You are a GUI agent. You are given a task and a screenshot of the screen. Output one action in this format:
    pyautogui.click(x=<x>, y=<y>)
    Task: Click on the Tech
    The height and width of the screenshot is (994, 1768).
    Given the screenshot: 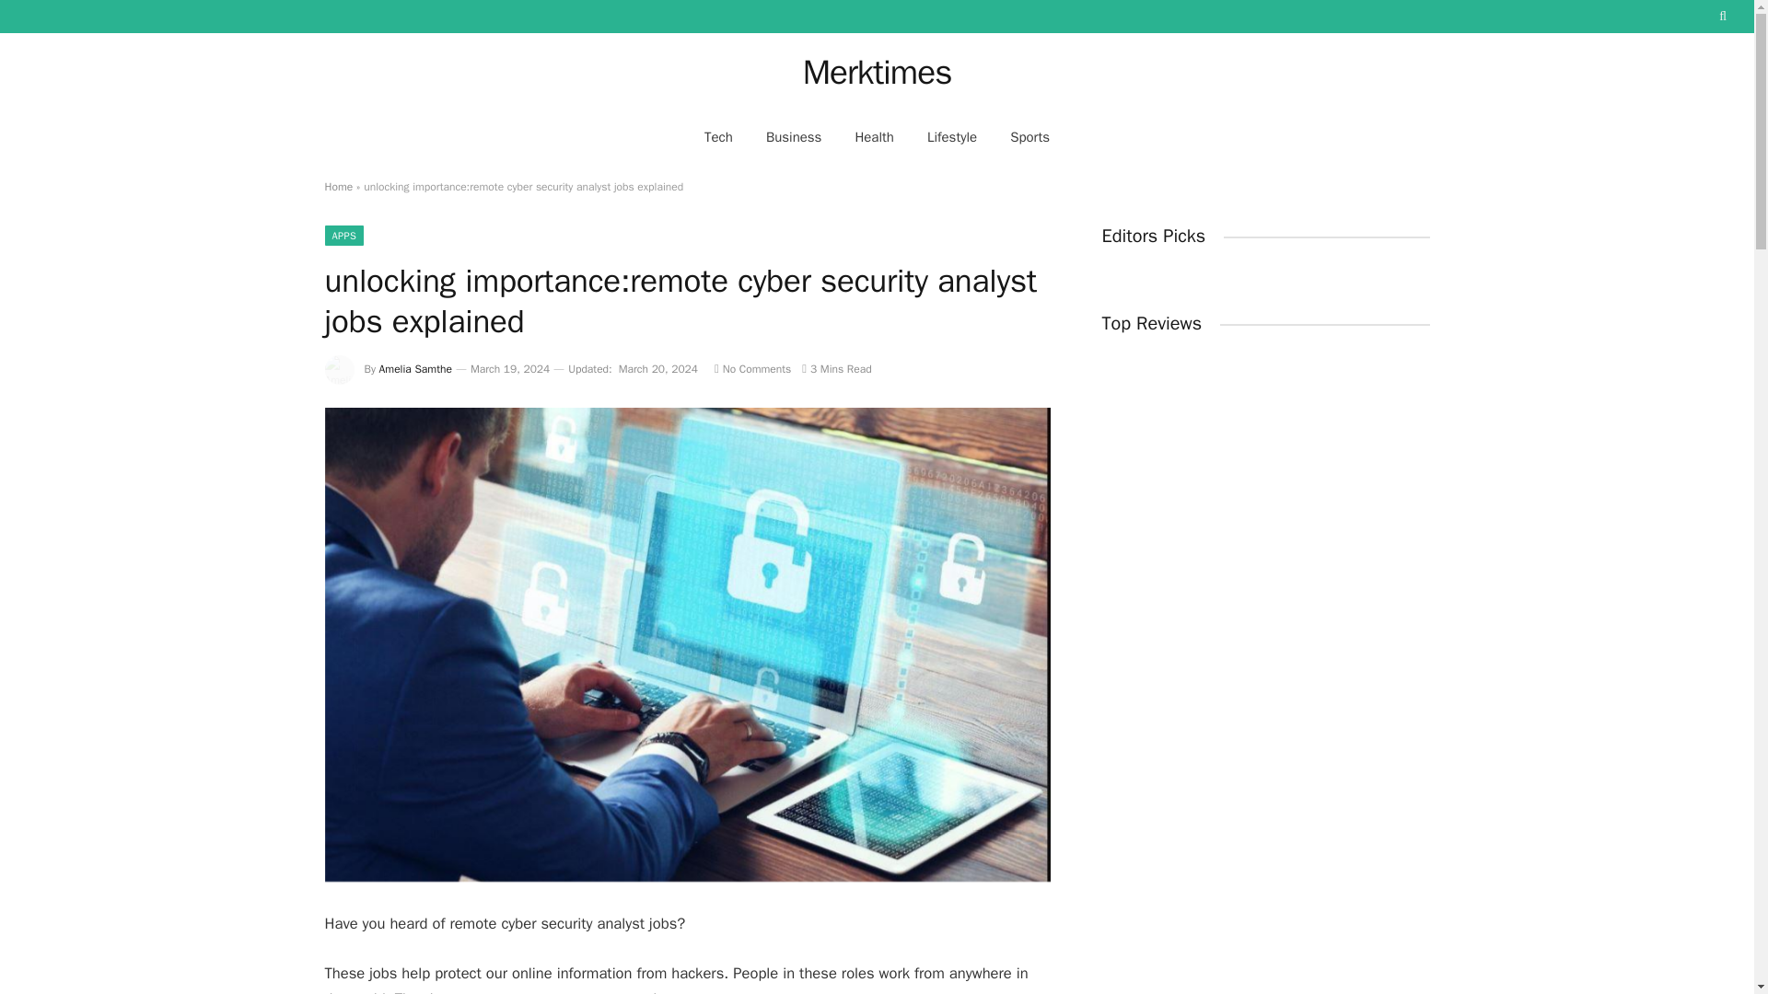 What is the action you would take?
    pyautogui.click(x=718, y=136)
    